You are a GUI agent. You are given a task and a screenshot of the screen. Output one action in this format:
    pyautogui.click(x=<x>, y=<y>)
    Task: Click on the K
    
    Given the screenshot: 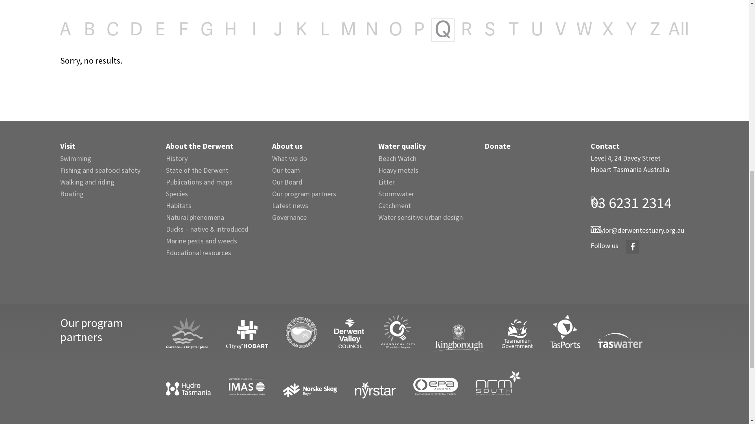 What is the action you would take?
    pyautogui.click(x=301, y=385)
    